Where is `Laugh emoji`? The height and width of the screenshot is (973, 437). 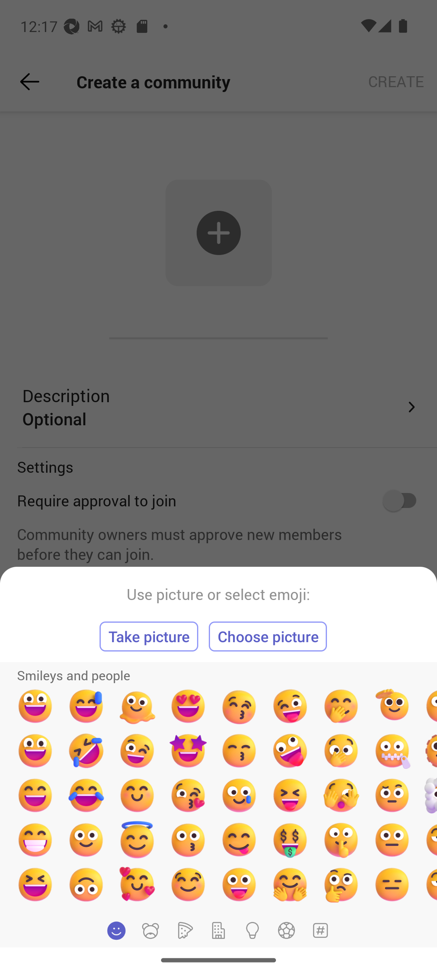 Laugh emoji is located at coordinates (35, 884).